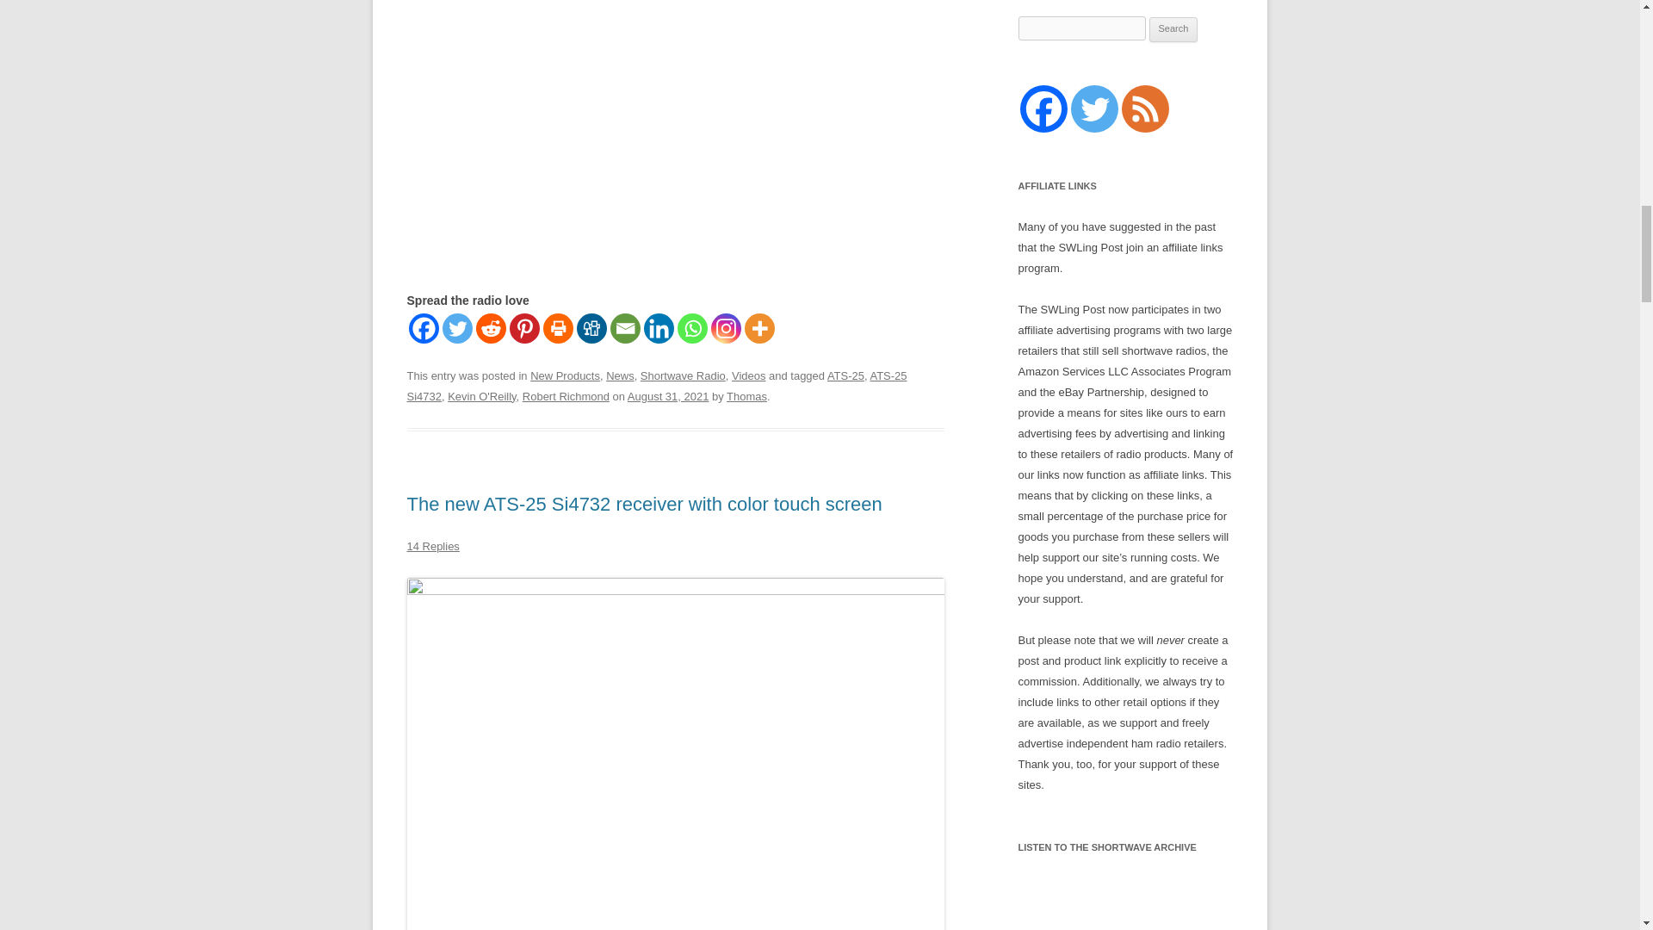  Describe the element at coordinates (458, 327) in the screenshot. I see `Twitter` at that location.